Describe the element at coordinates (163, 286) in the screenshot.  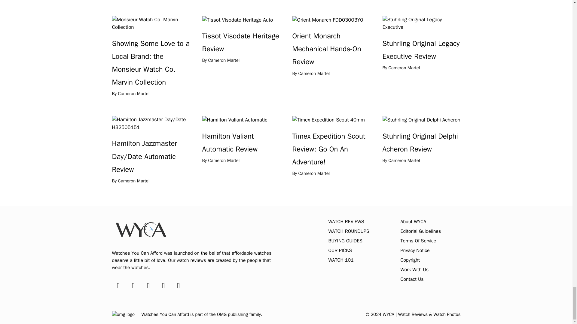
I see `Twitter` at that location.